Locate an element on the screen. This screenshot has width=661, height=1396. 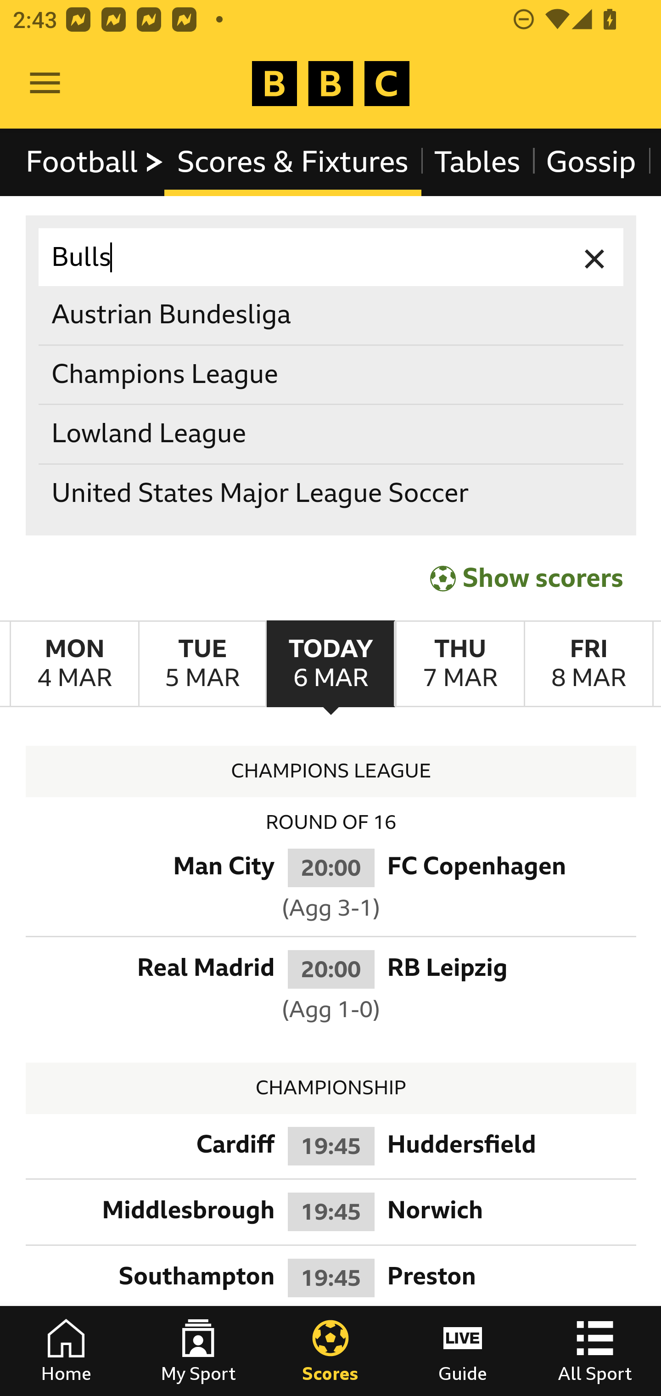
FridayMarch 8th Friday March 8th is located at coordinates (588, 664).